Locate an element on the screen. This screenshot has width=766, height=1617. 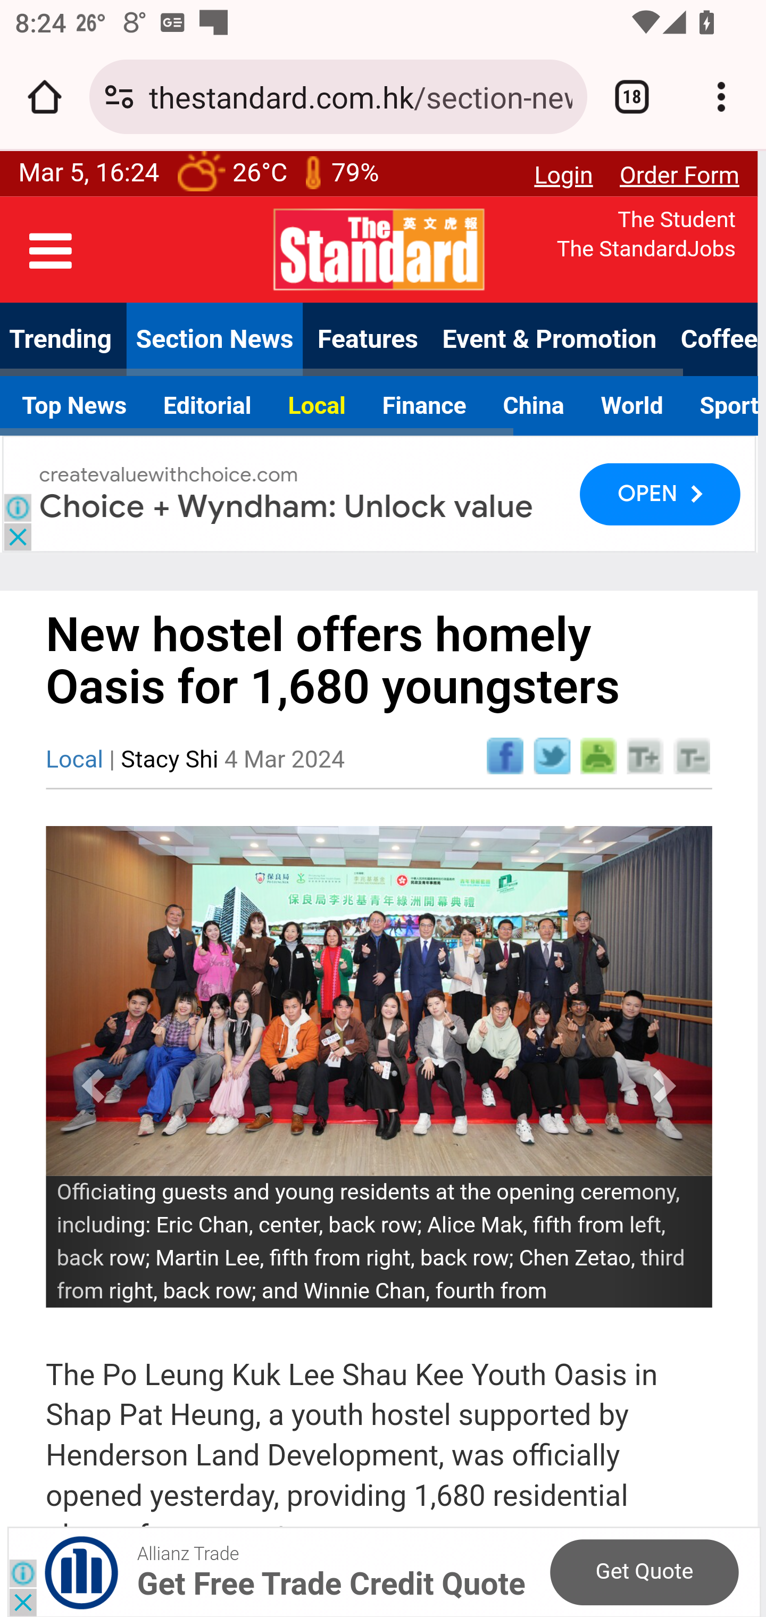
Sports is located at coordinates (719, 405).